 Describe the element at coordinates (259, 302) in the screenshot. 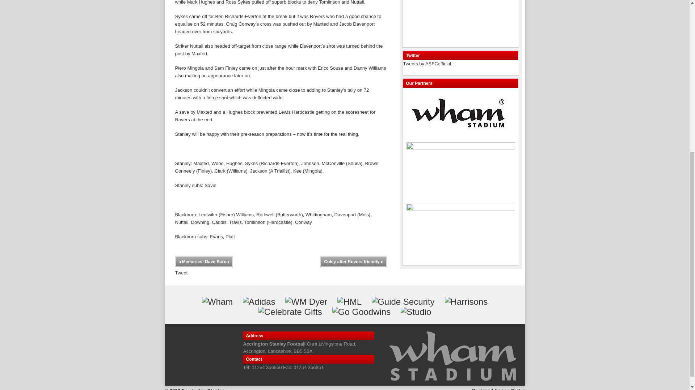

I see `Adidas` at that location.